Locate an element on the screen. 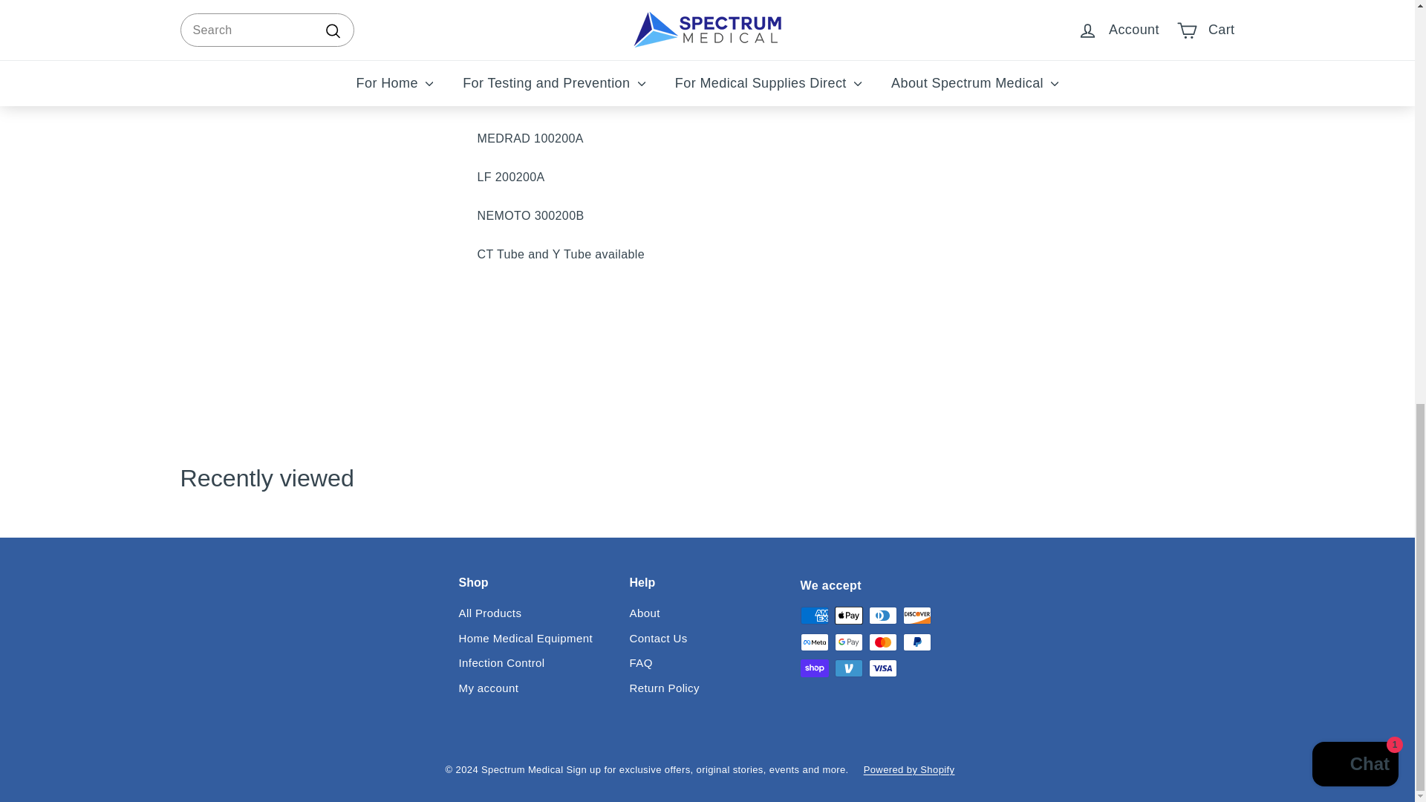  PayPal is located at coordinates (917, 642).